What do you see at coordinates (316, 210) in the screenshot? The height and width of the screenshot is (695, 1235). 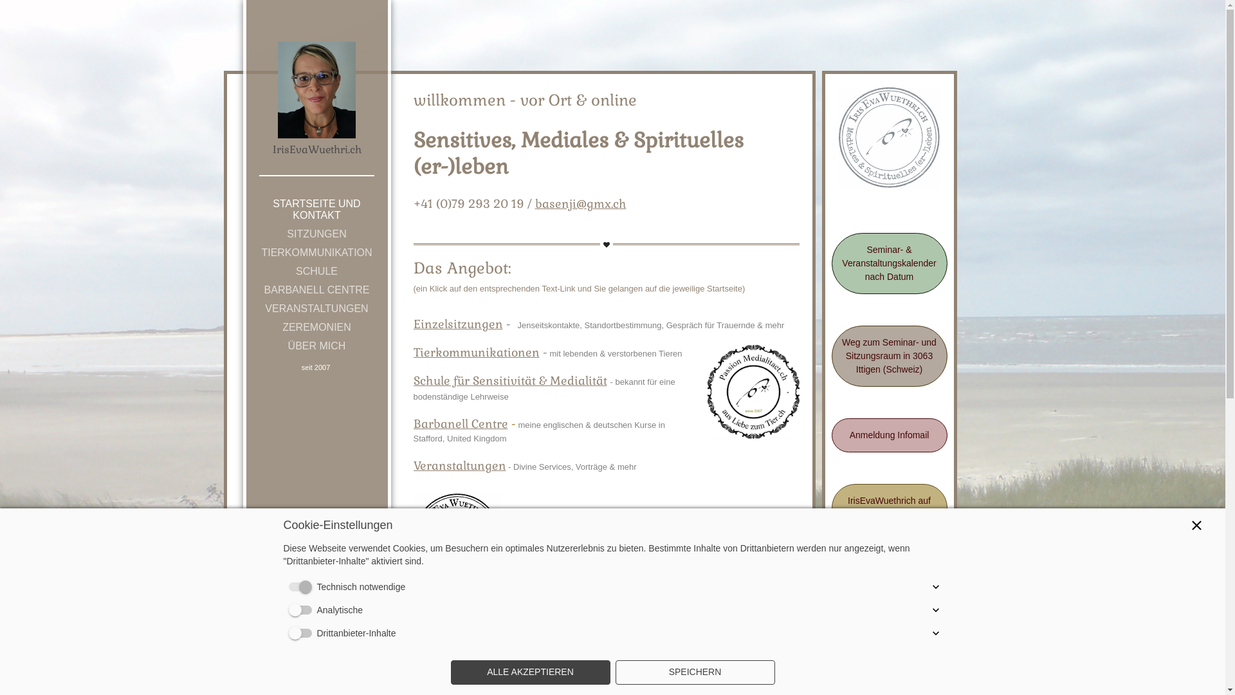 I see `STARTSEITE UND KONTAKT` at bounding box center [316, 210].